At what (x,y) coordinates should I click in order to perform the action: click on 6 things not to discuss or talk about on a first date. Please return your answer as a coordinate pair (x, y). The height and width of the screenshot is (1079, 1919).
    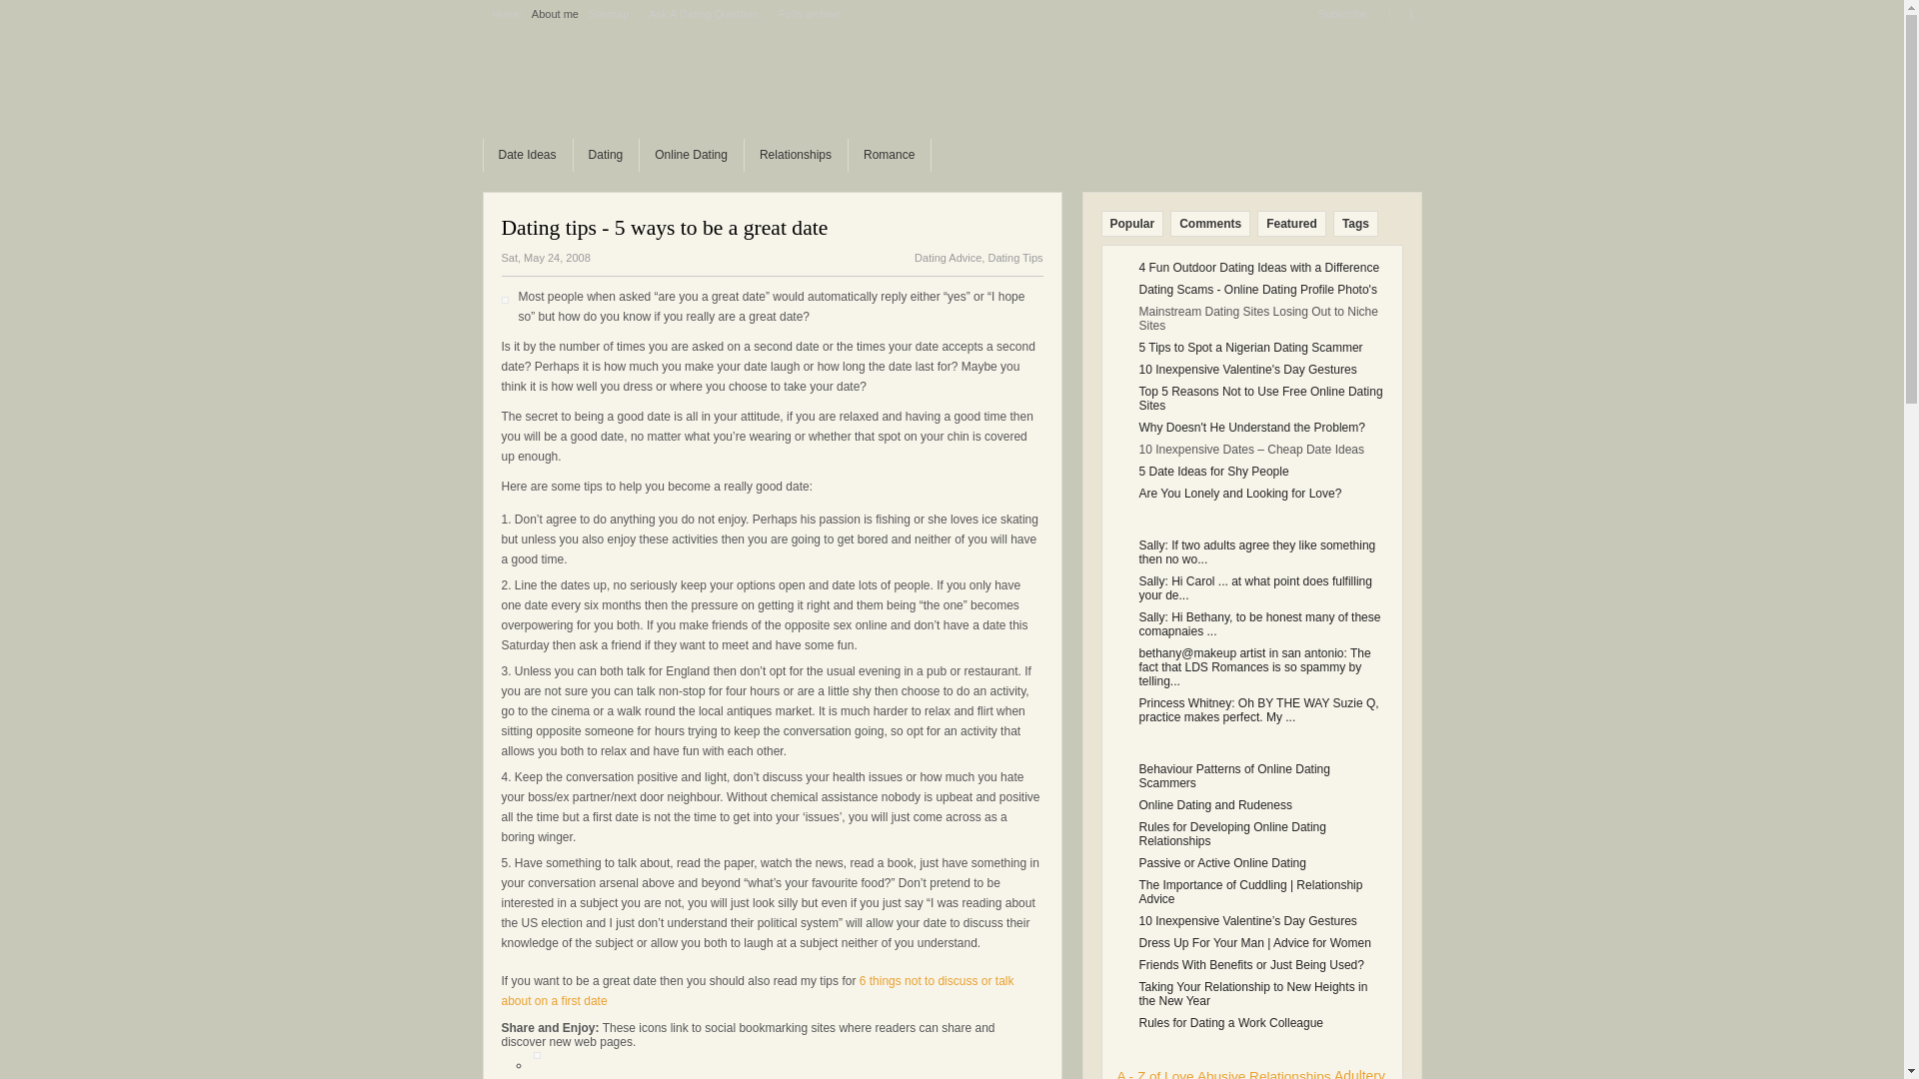
    Looking at the image, I should click on (758, 991).